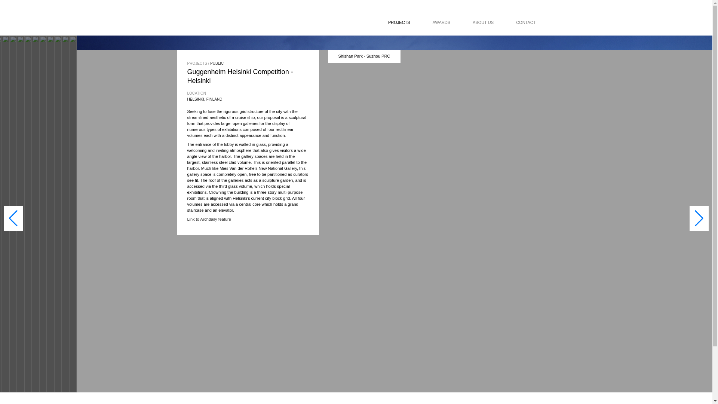 The image size is (718, 404). What do you see at coordinates (472, 22) in the screenshot?
I see `ABOUT US` at bounding box center [472, 22].